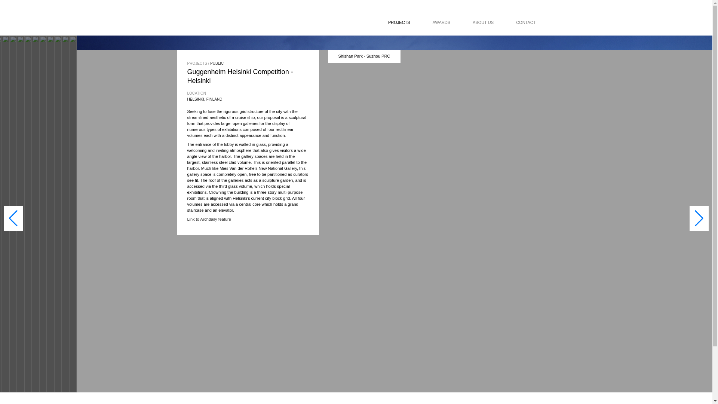 The image size is (718, 404). What do you see at coordinates (472, 22) in the screenshot?
I see `ABOUT US` at bounding box center [472, 22].